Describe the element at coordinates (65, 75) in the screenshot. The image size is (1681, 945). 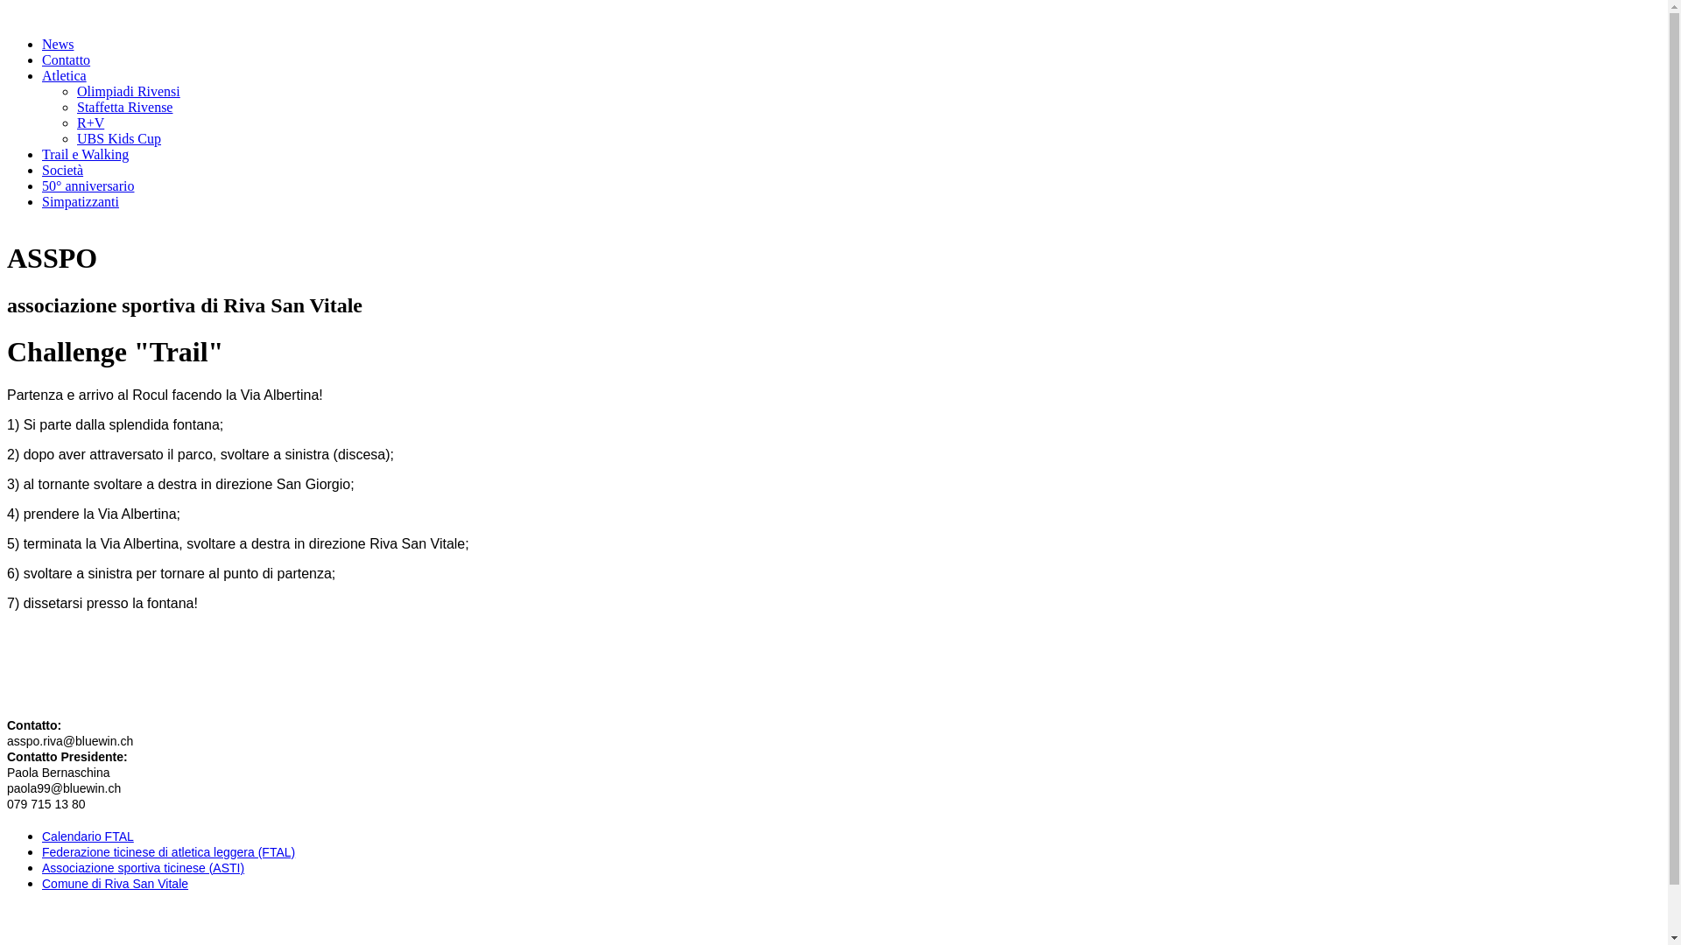
I see `Atletica` at that location.